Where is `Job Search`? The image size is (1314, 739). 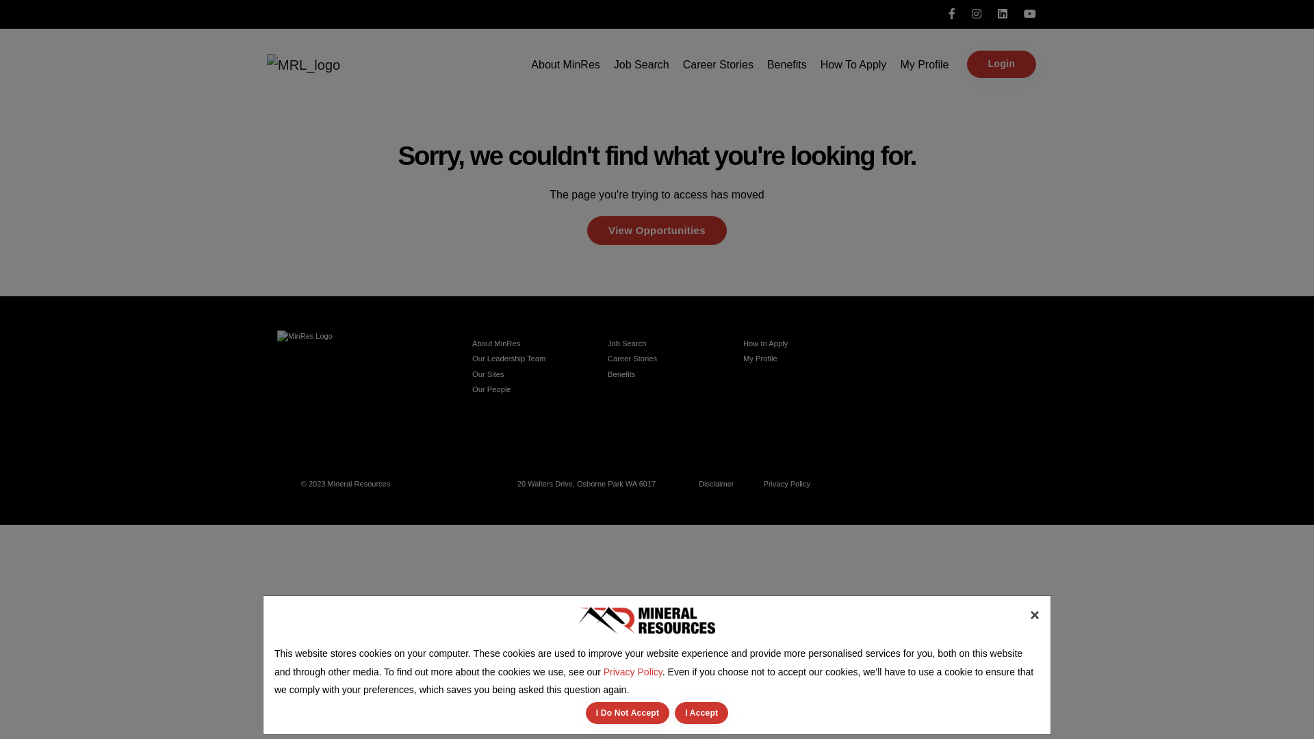
Job Search is located at coordinates (627, 343).